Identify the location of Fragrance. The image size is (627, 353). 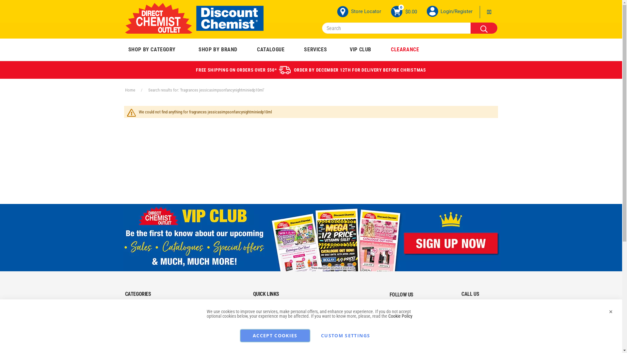
(135, 332).